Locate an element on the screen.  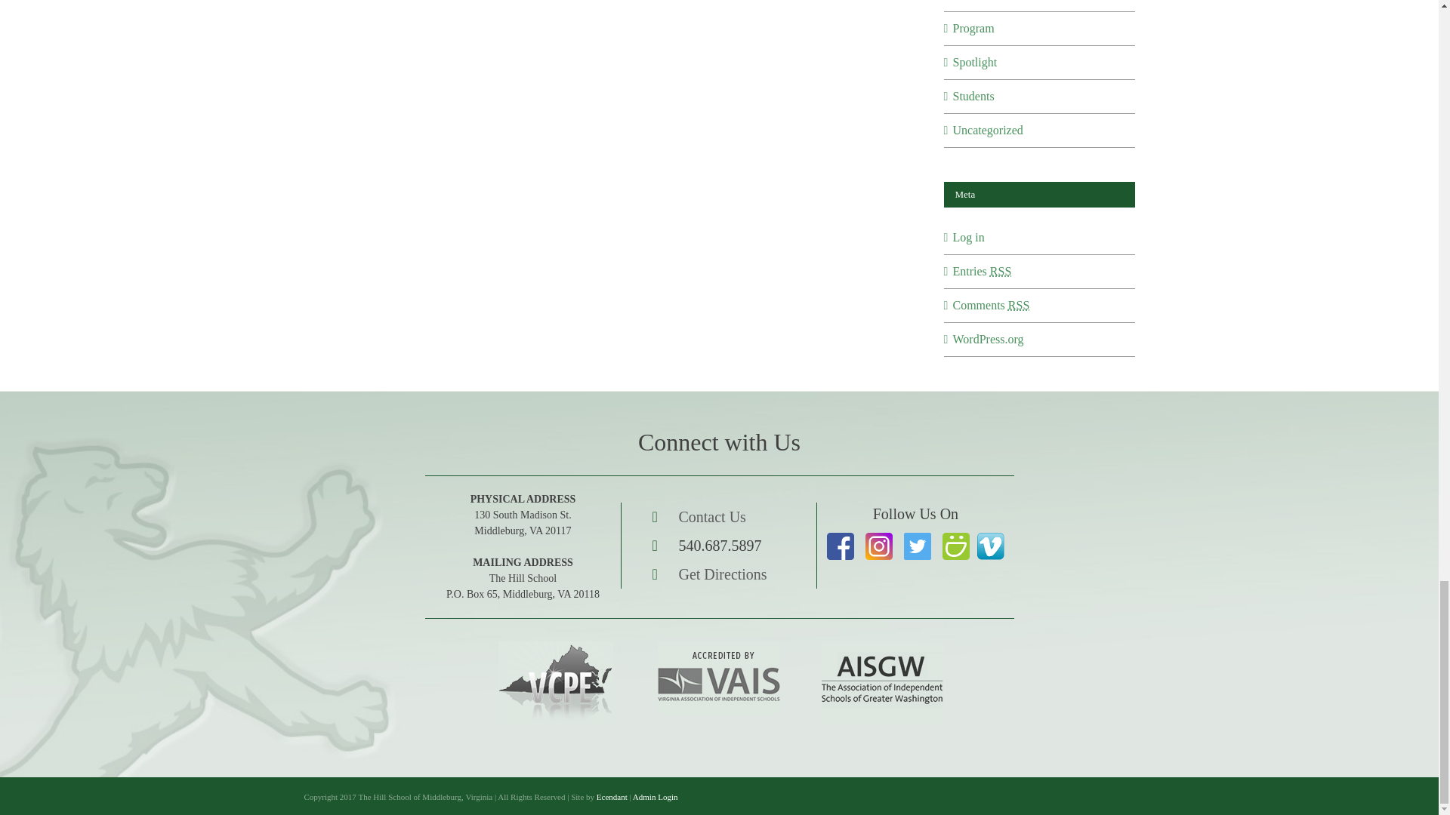
Really Simple Syndication is located at coordinates (1000, 272).